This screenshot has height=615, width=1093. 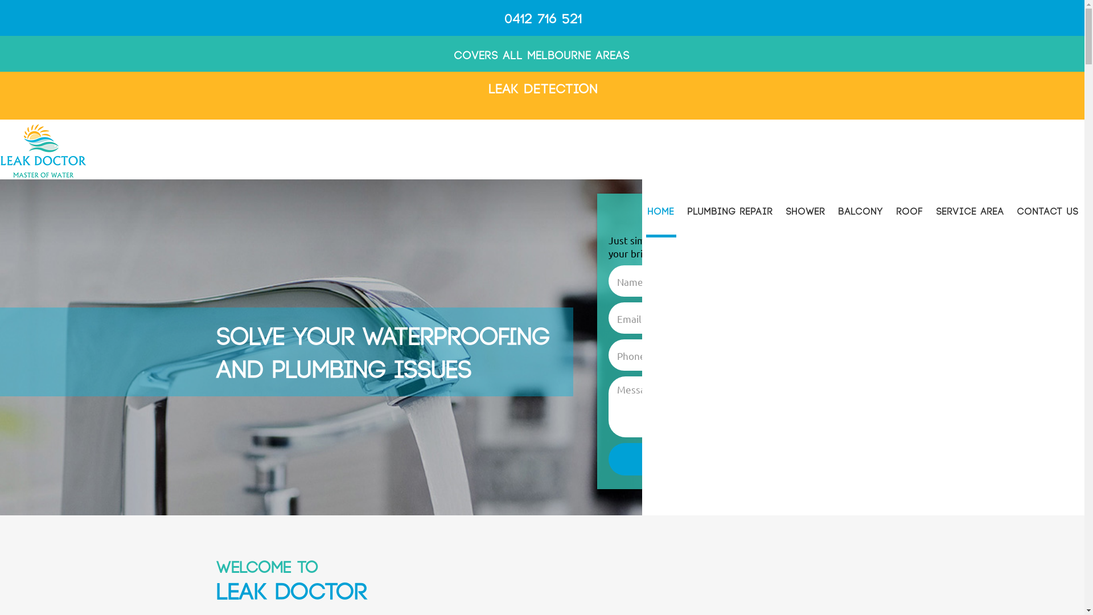 What do you see at coordinates (910, 208) in the screenshot?
I see `ROOF` at bounding box center [910, 208].